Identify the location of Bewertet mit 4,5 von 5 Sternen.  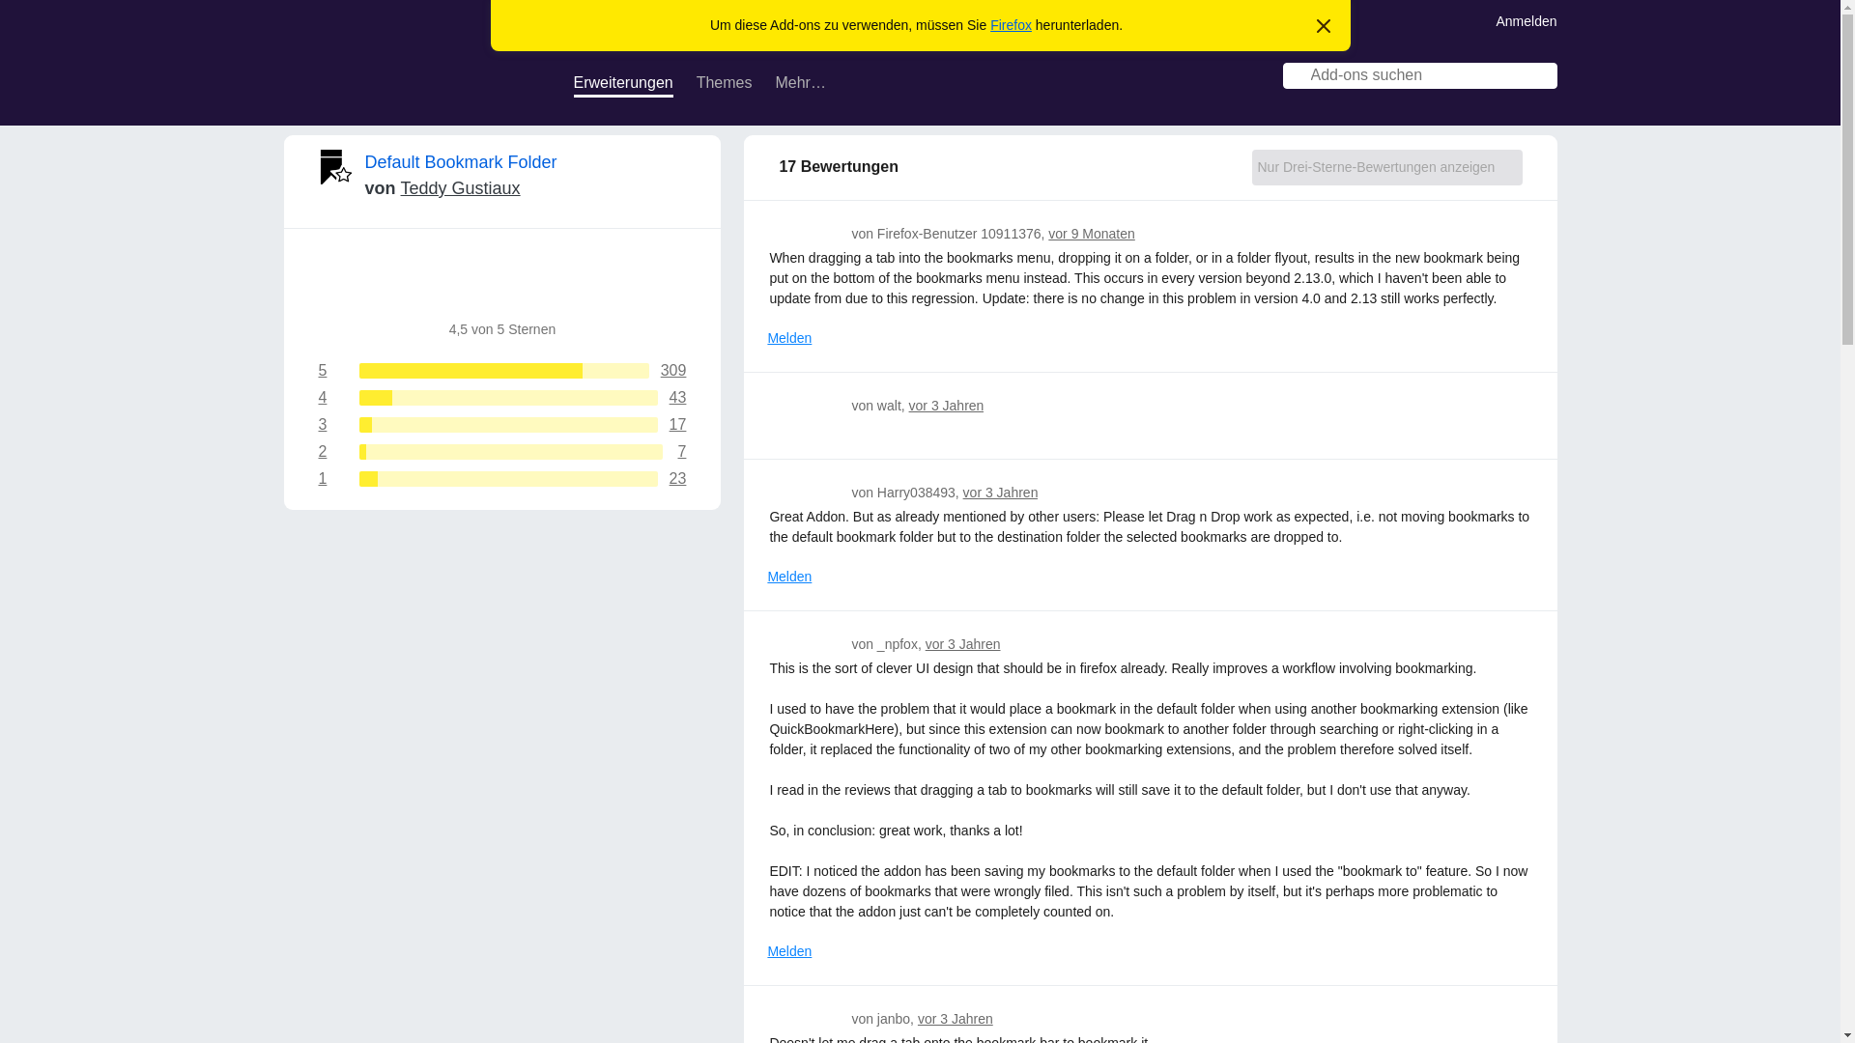
(578, 283).